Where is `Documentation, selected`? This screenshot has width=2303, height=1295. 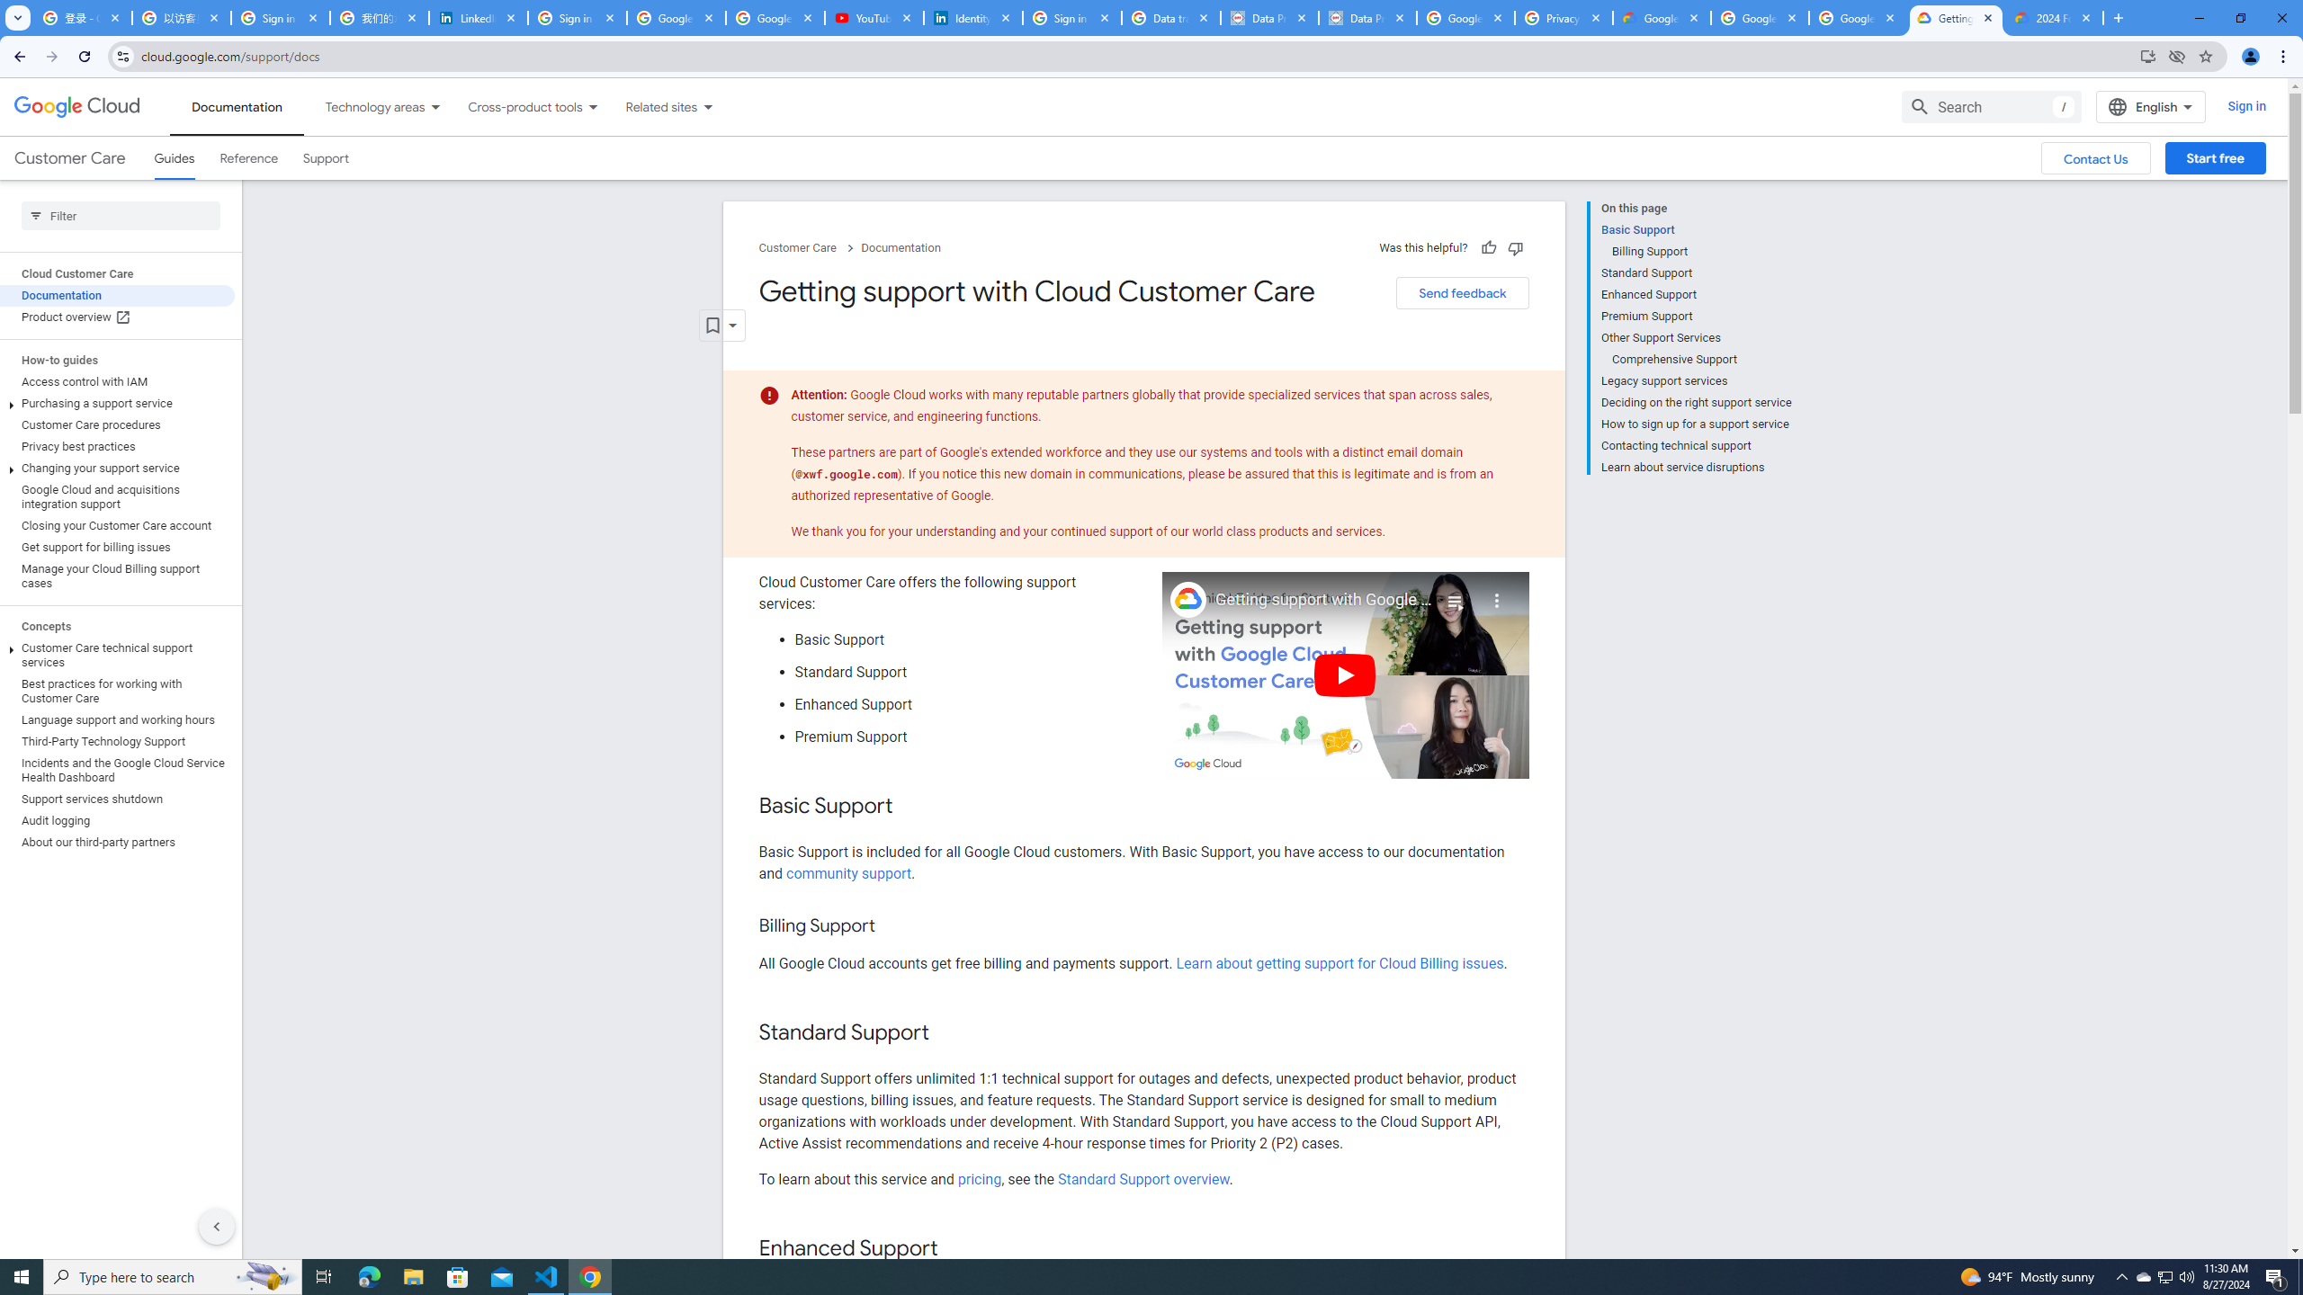 Documentation, selected is located at coordinates (237, 106).